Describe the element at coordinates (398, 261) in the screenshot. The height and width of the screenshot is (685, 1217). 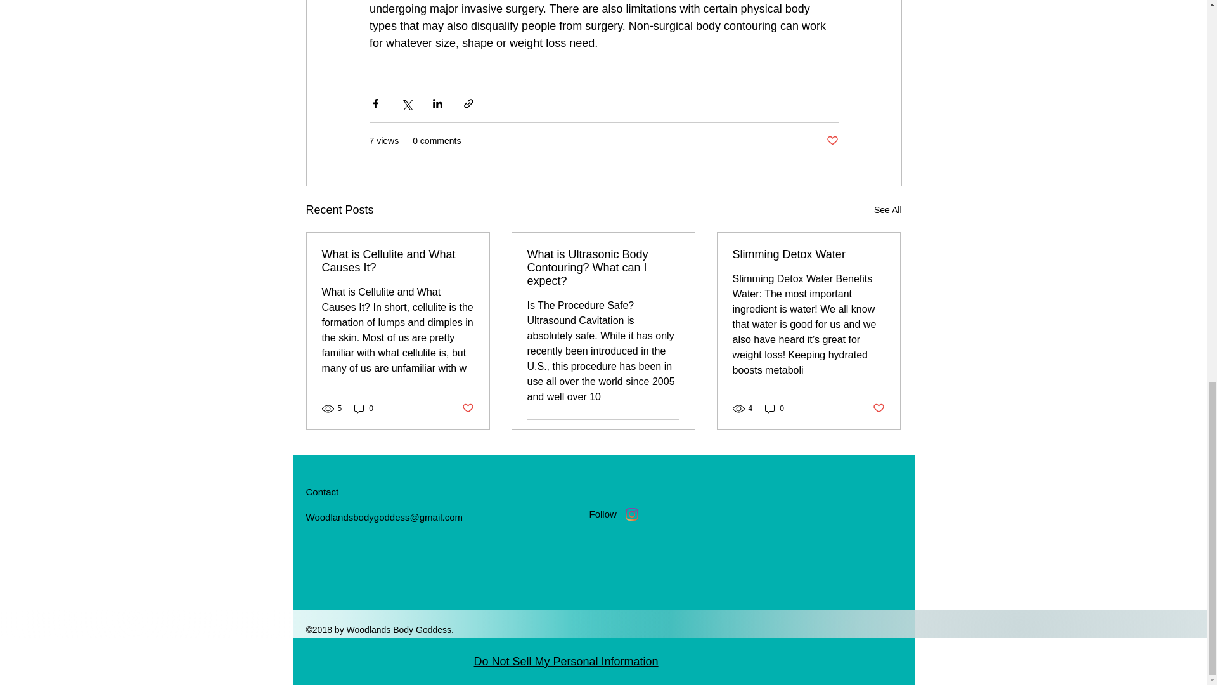
I see `What is Cellulite and What Causes It?` at that location.